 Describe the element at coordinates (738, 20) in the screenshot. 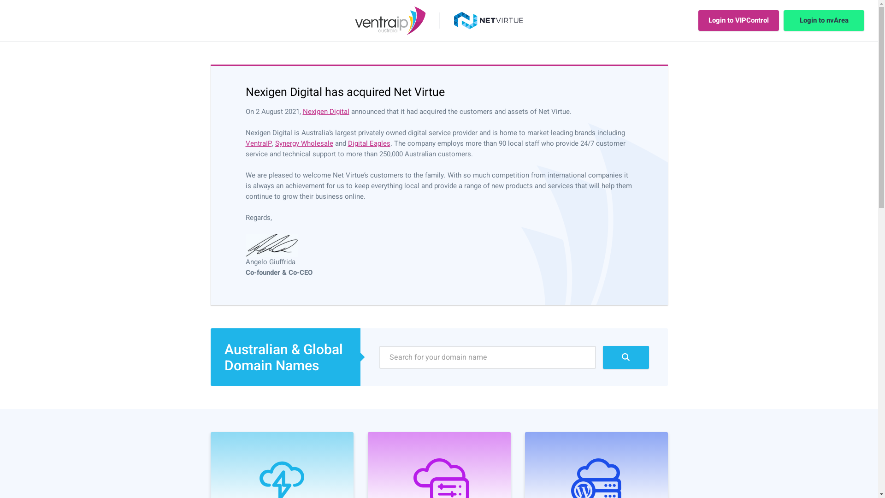

I see `Login to VIPControl` at that location.